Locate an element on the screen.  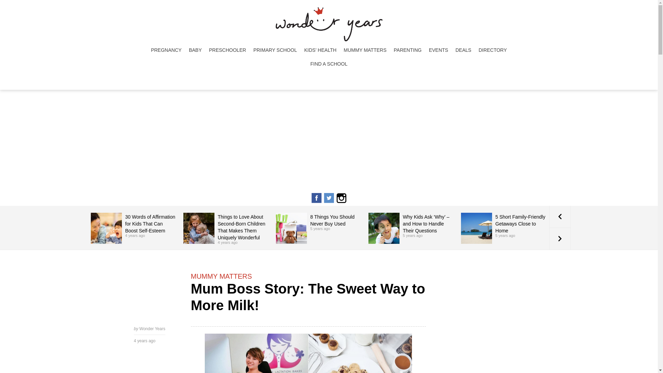
BABY is located at coordinates (195, 50).